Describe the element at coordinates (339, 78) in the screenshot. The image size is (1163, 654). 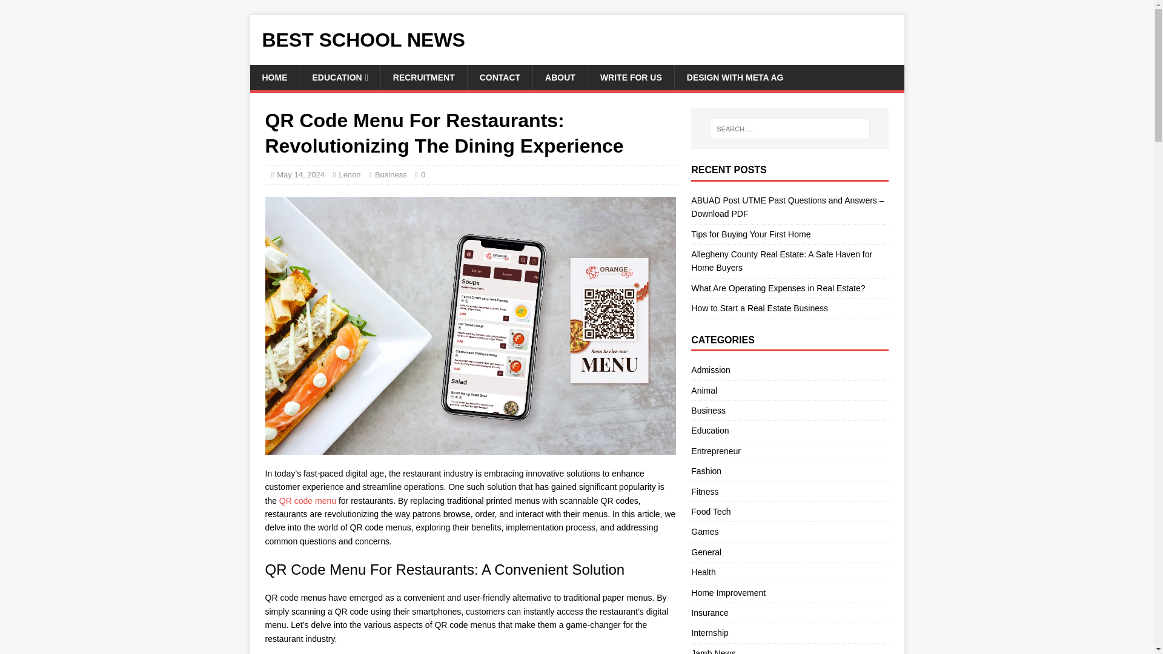
I see `EDUCATION` at that location.